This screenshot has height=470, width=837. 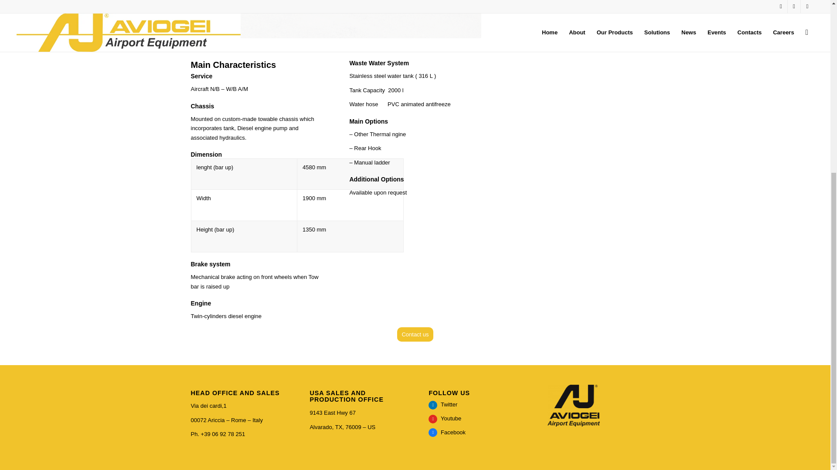 I want to click on VAT 737, so click(x=336, y=19).